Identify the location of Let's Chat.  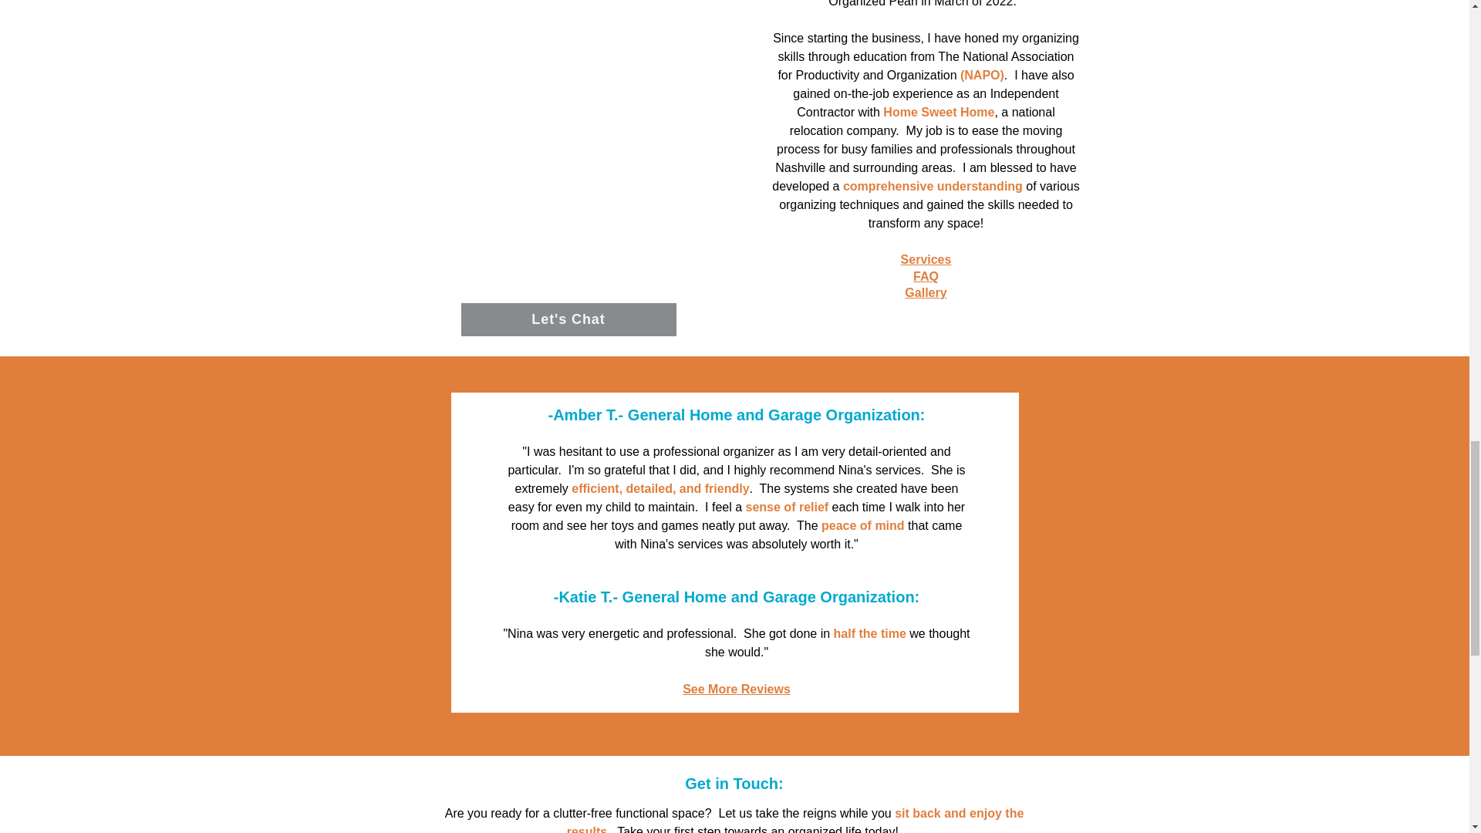
(568, 319).